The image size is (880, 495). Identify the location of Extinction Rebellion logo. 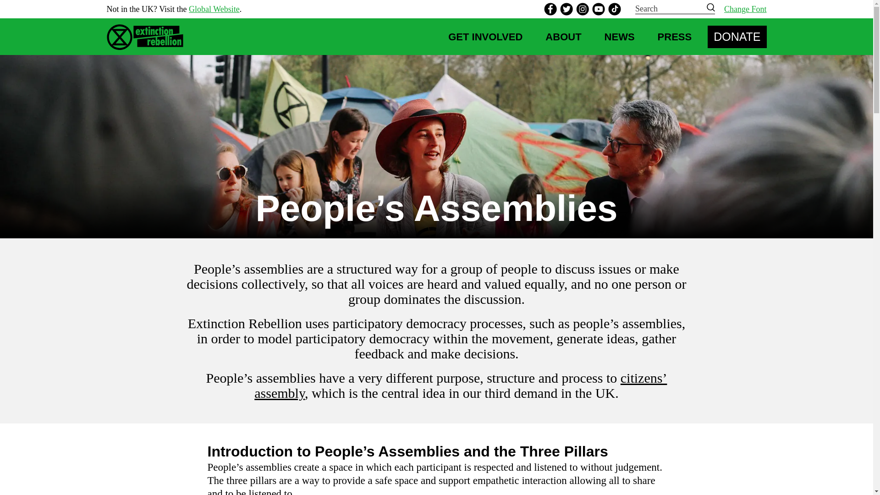
(148, 37).